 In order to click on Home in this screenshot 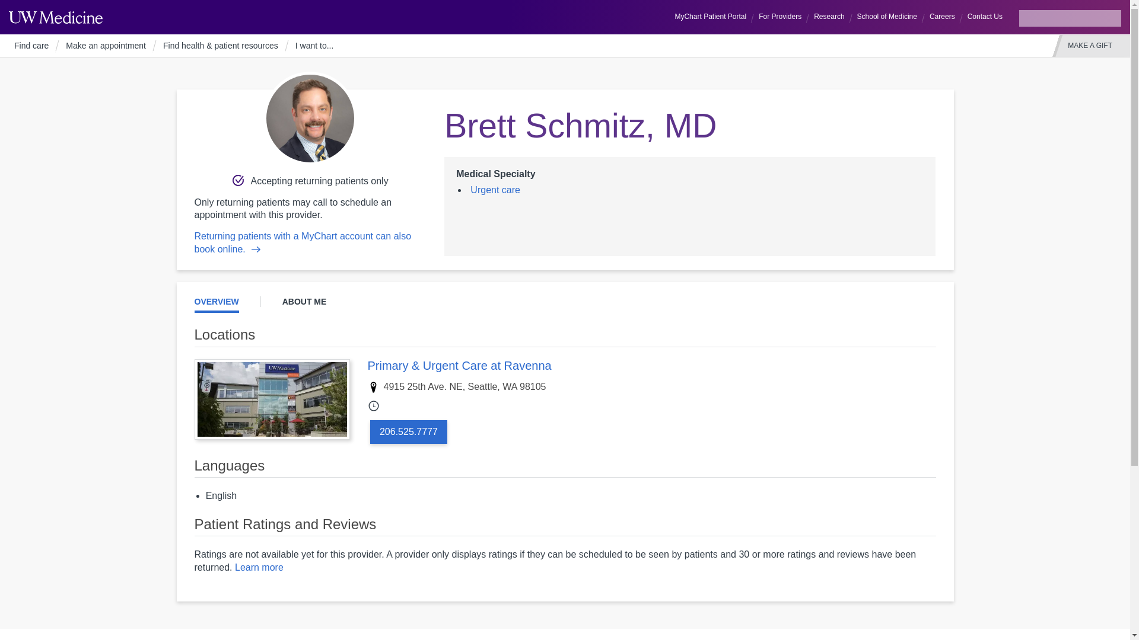, I will do `click(56, 17)`.